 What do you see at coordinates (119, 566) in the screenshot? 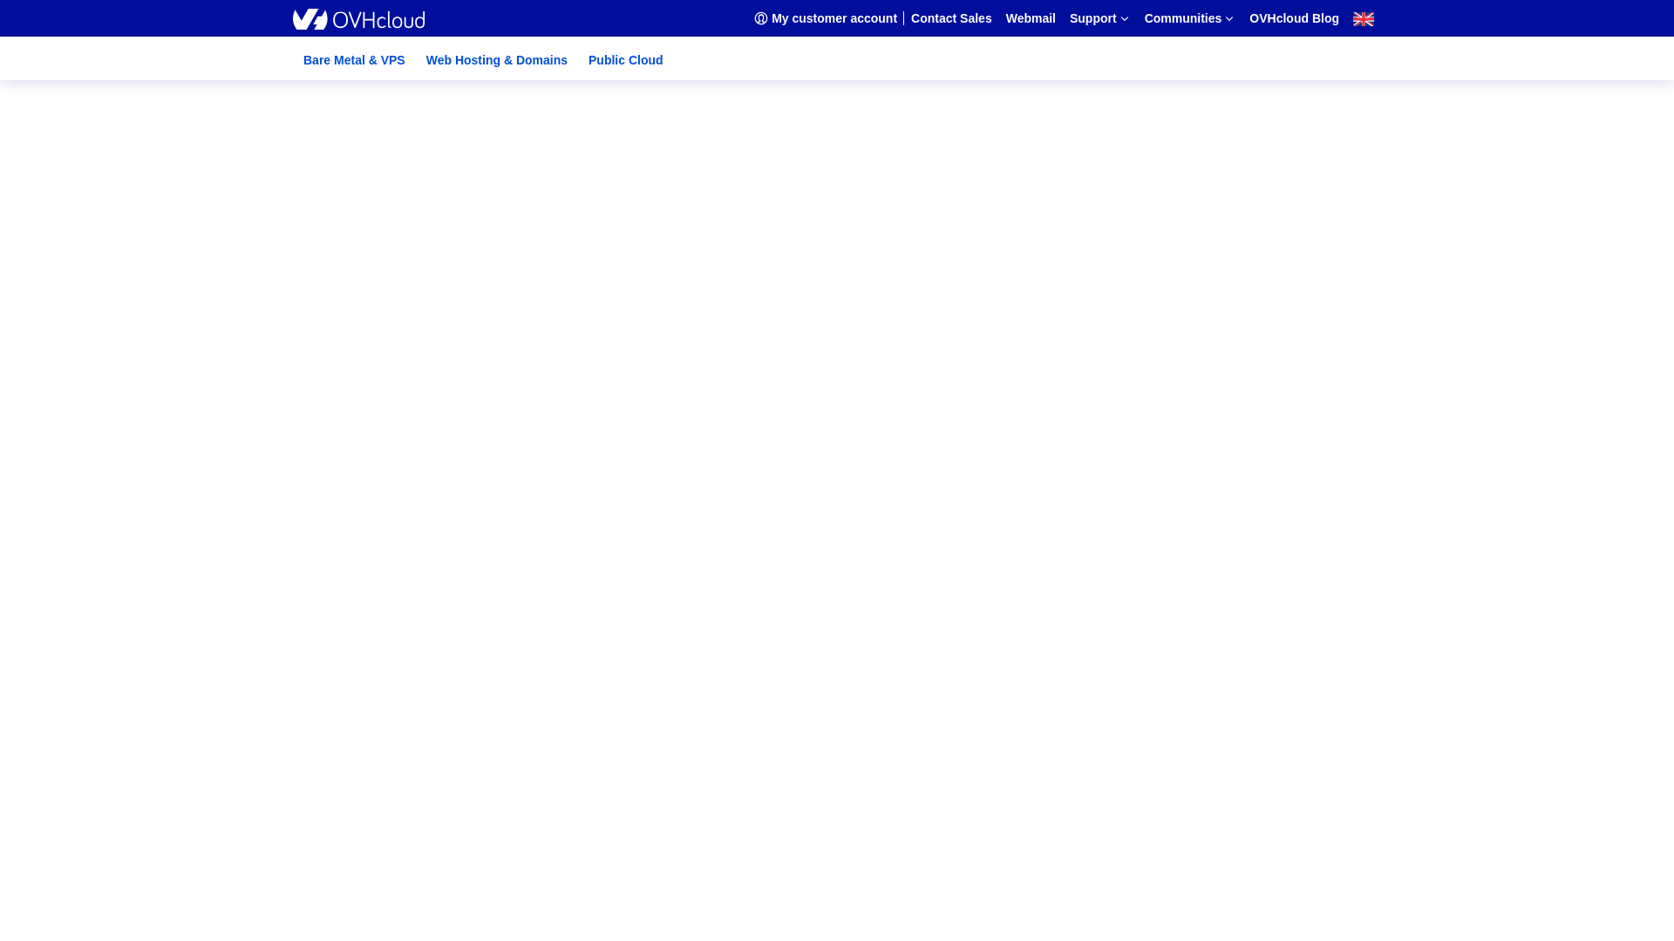
I see `Cloud Security` at bounding box center [119, 566].